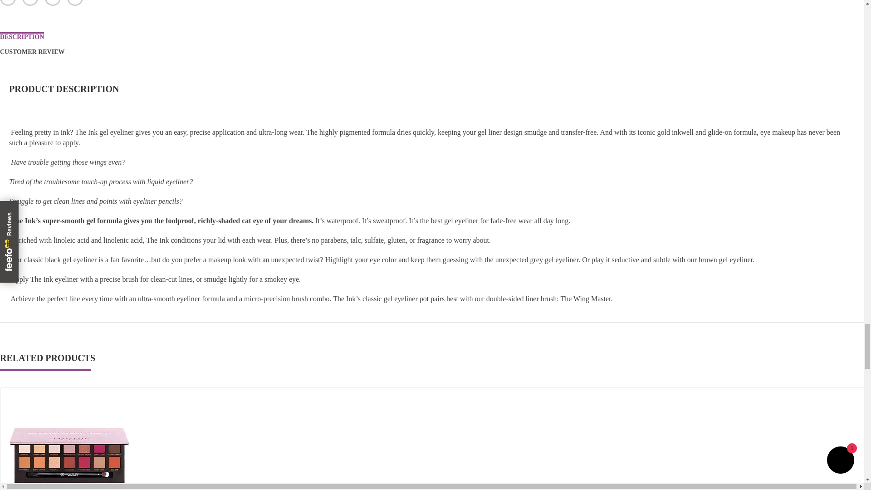  What do you see at coordinates (8, 3) in the screenshot?
I see `Share on Facebook` at bounding box center [8, 3].